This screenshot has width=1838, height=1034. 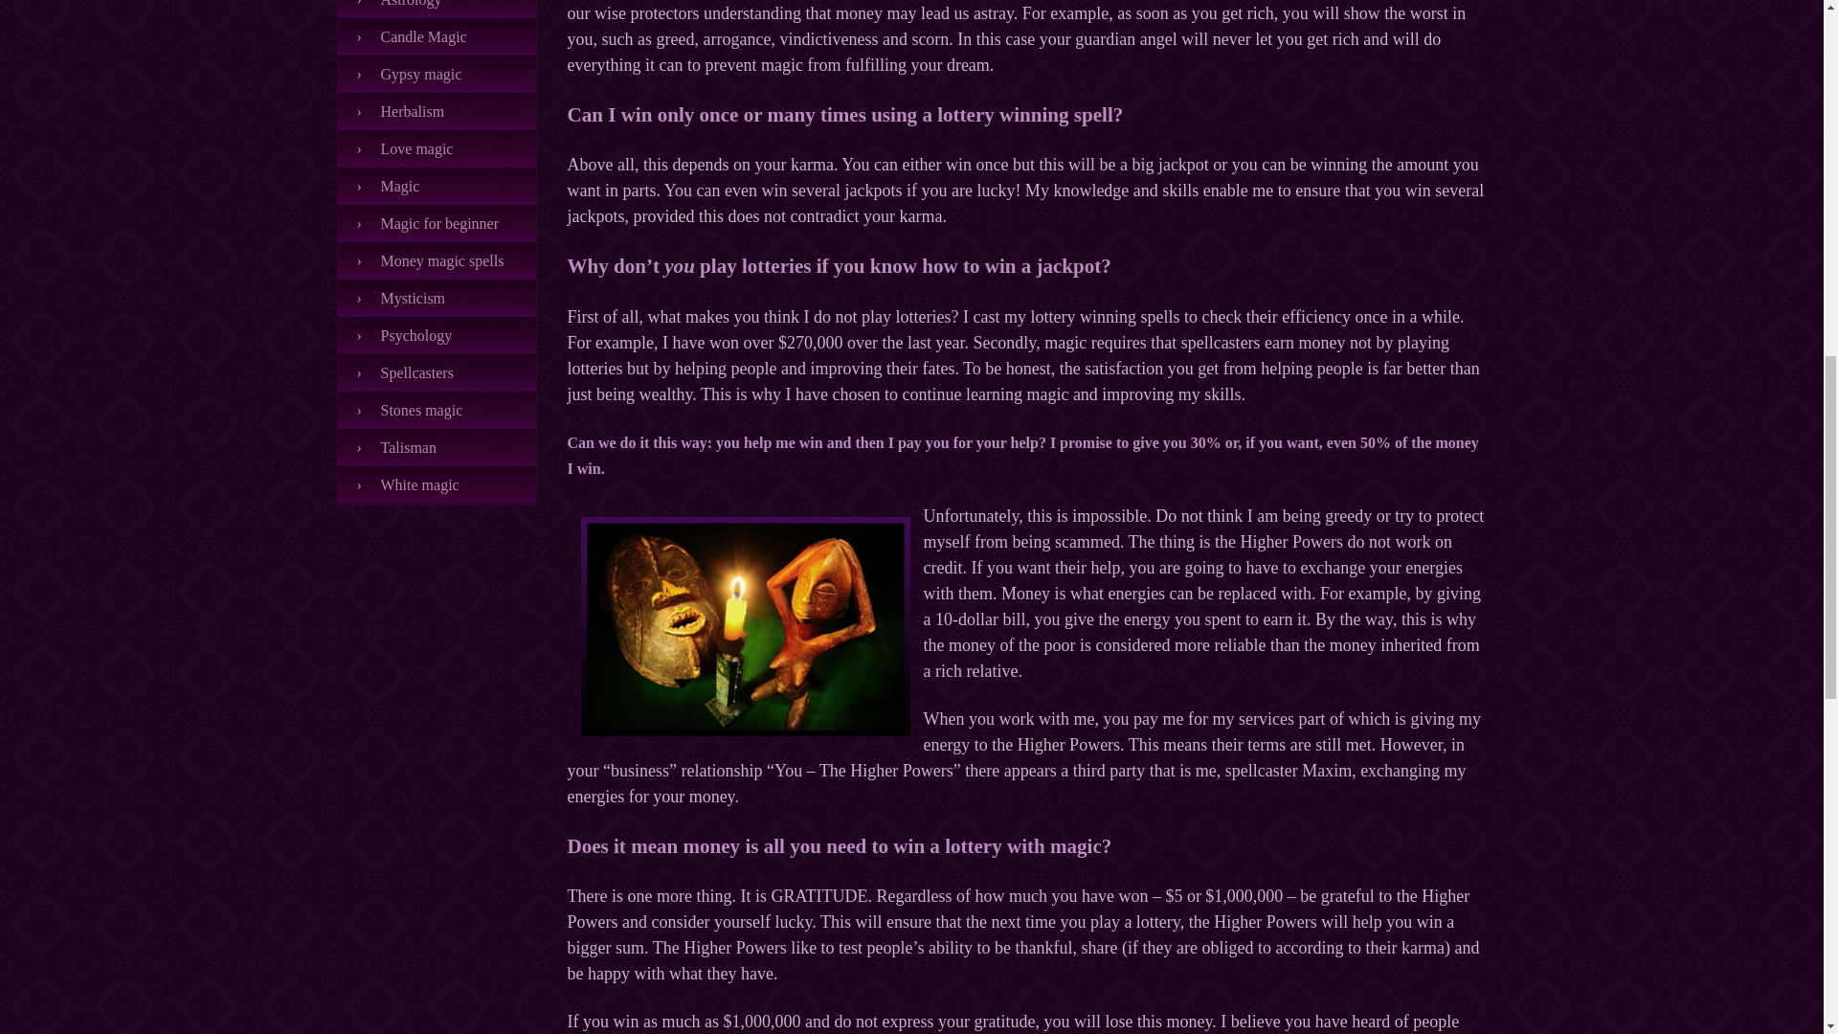 I want to click on Magic for beginner, so click(x=437, y=224).